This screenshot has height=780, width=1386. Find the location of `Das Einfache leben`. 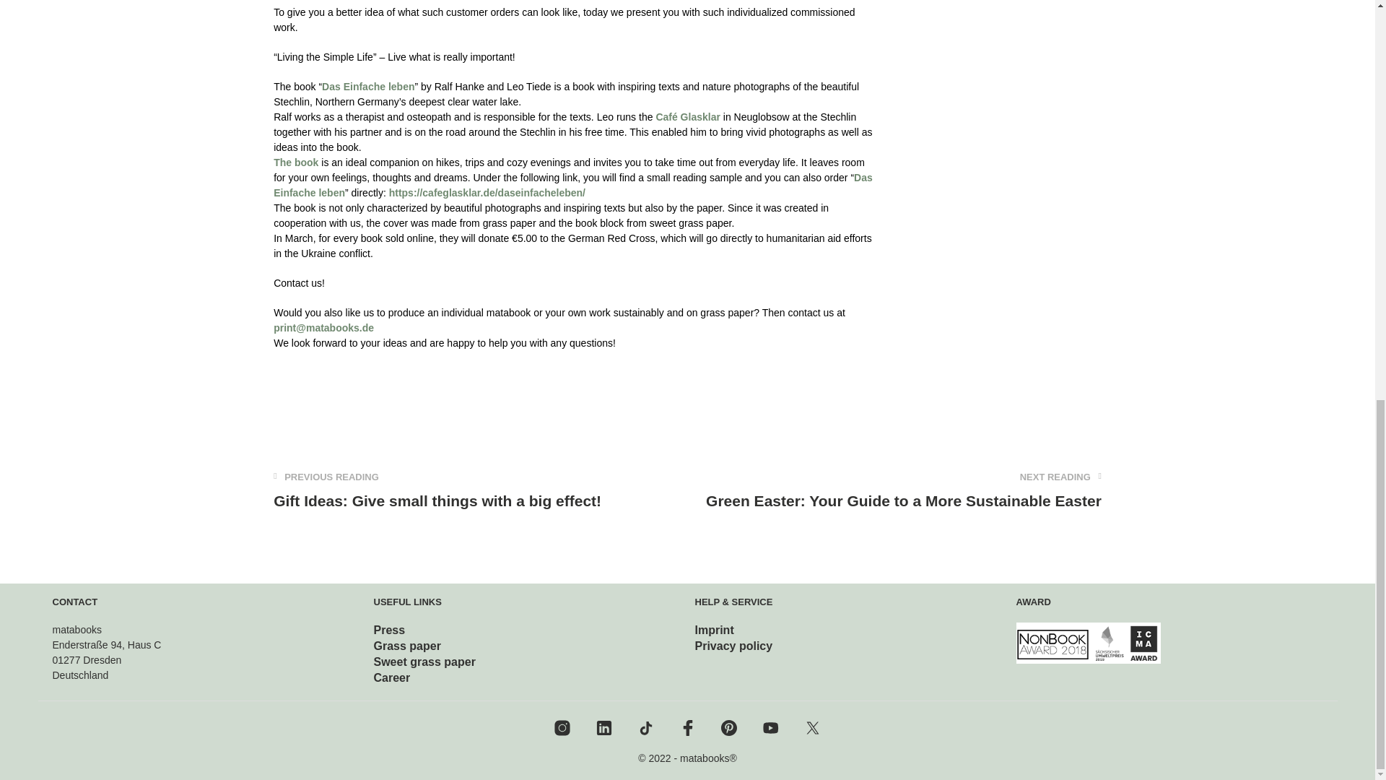

Das Einfache leben is located at coordinates (368, 87).